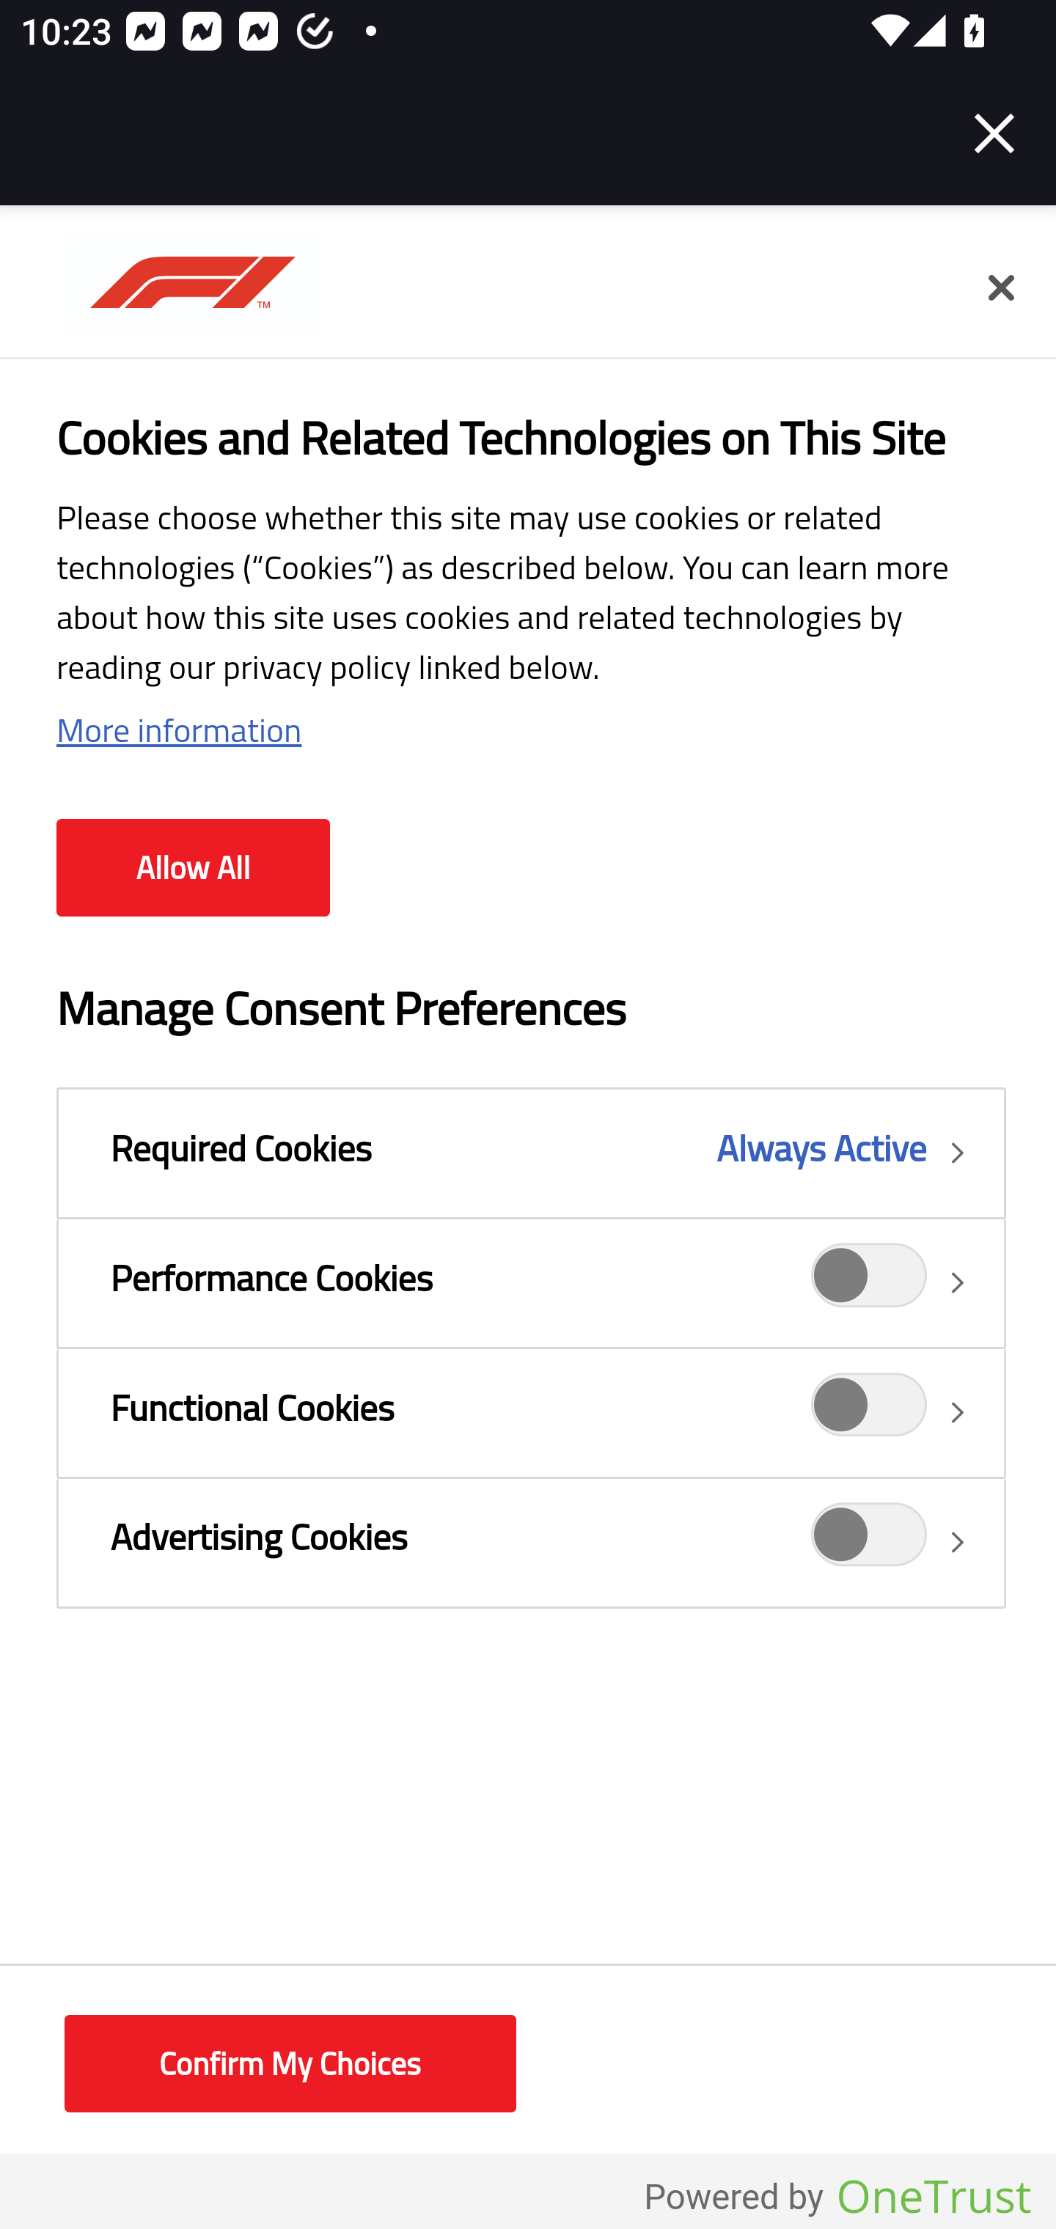 The width and height of the screenshot is (1056, 2229). I want to click on Required Cookies, so click(531, 1153).